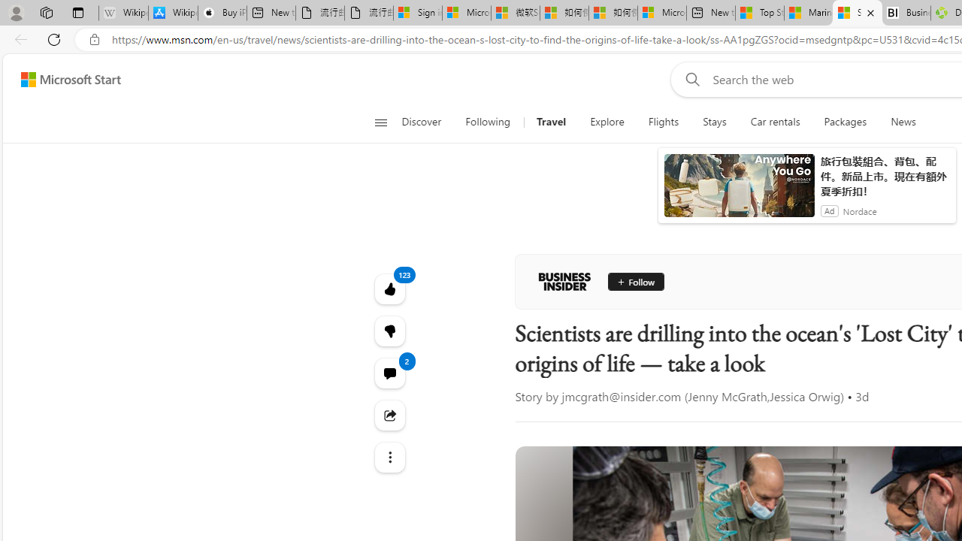 The width and height of the screenshot is (962, 541). What do you see at coordinates (380, 122) in the screenshot?
I see `Class: button-glyph` at bounding box center [380, 122].